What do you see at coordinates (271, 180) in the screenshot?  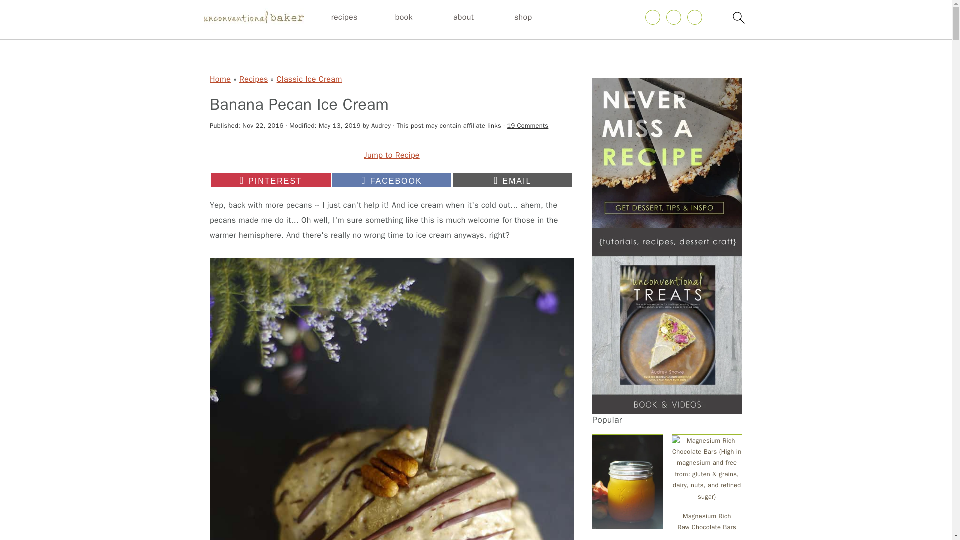 I see `19 Comments` at bounding box center [271, 180].